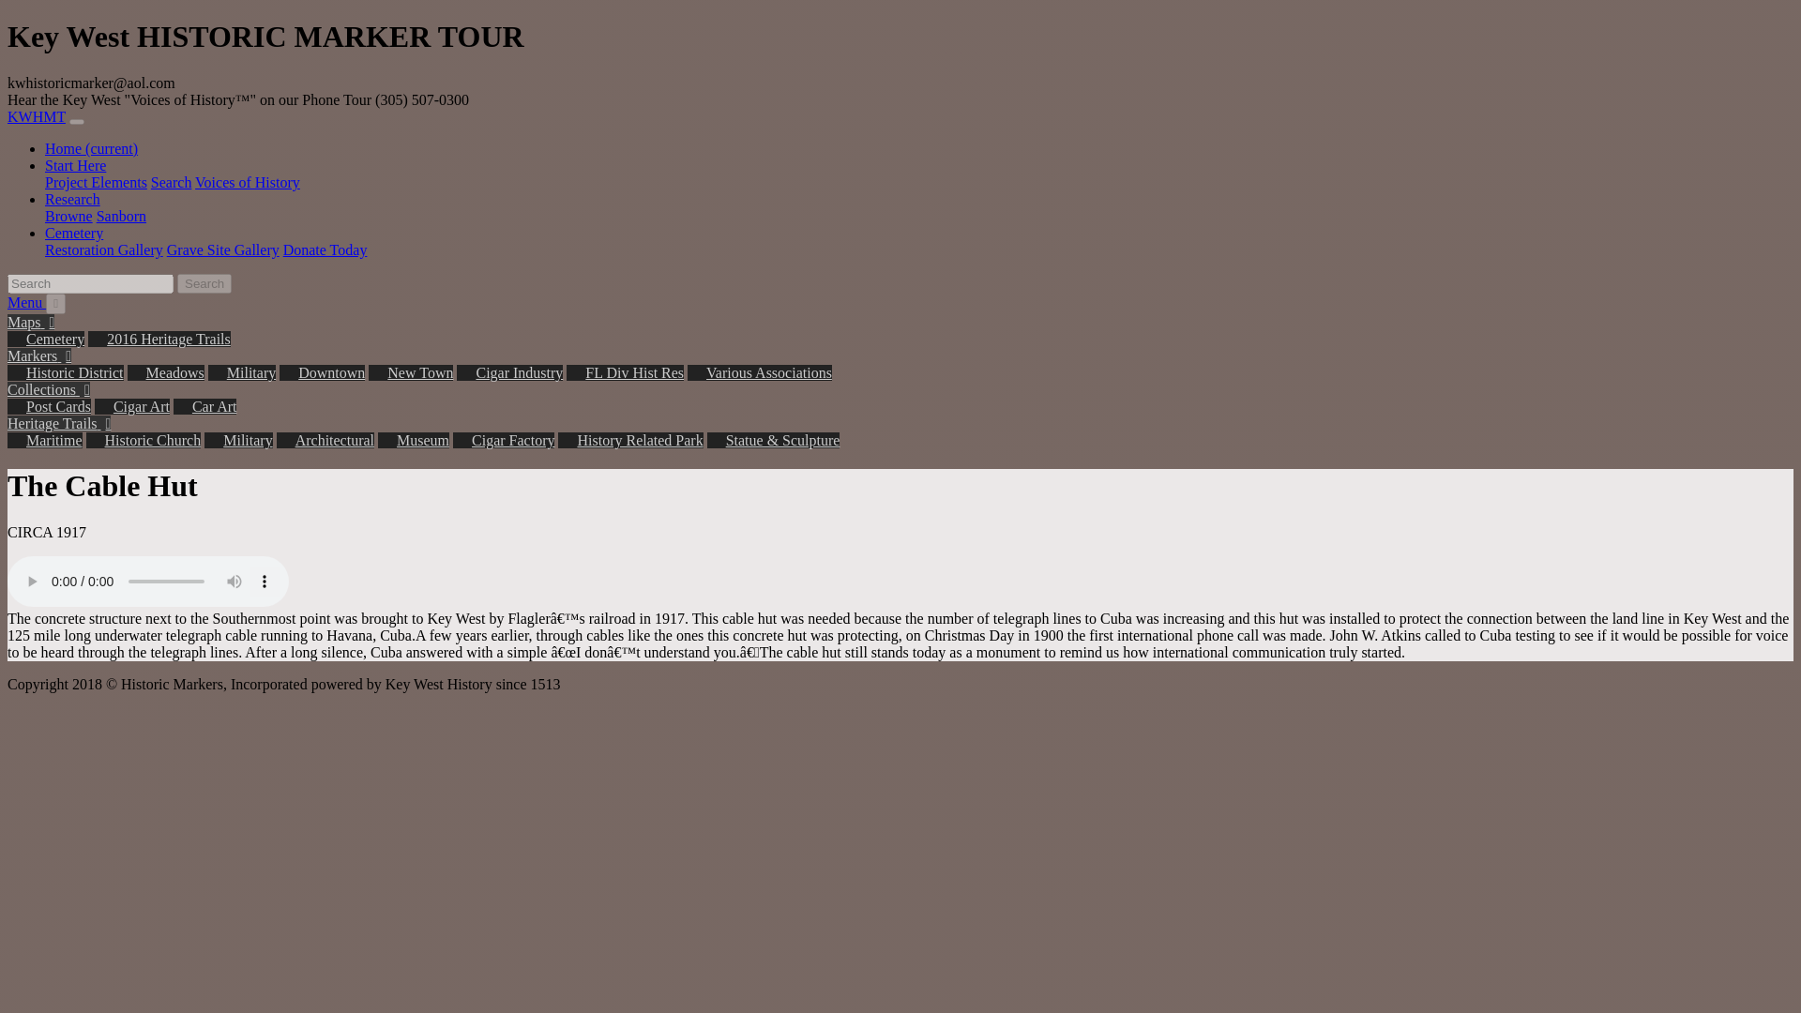 The height and width of the screenshot is (1013, 1801). Describe the element at coordinates (73, 233) in the screenshot. I see `Cemetery` at that location.